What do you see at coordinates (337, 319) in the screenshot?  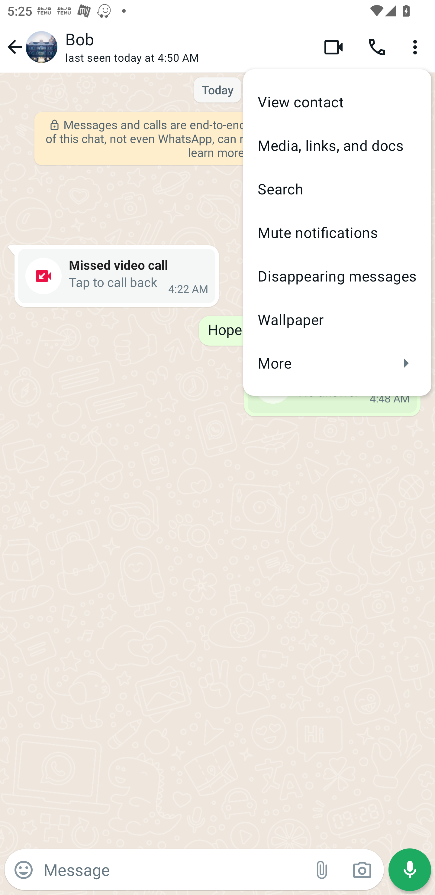 I see `Wallpaper` at bounding box center [337, 319].